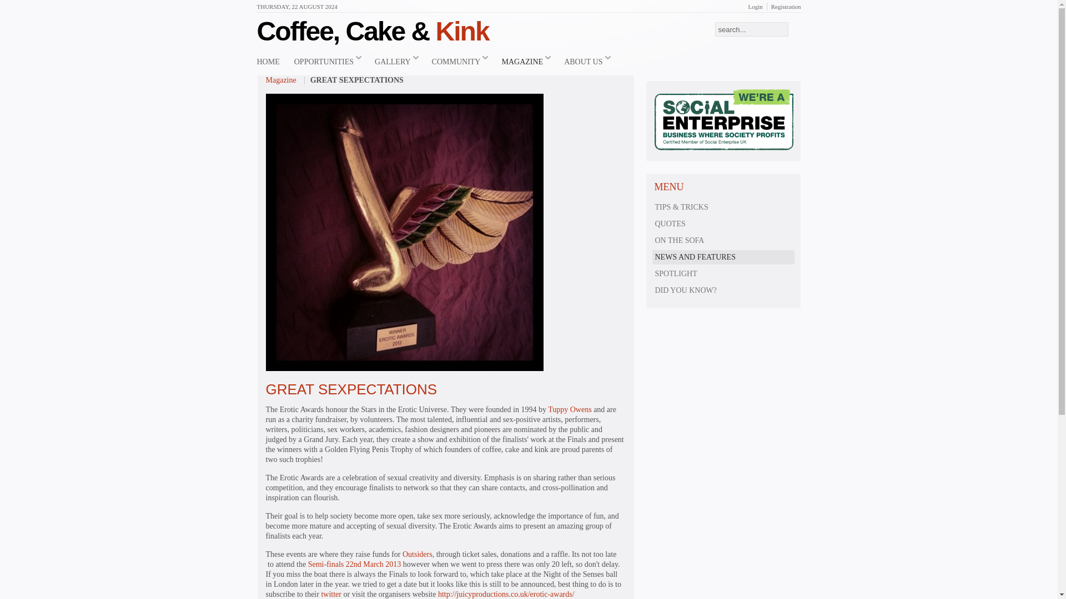  What do you see at coordinates (351, 389) in the screenshot?
I see `GREAT SEXPECTATIONS` at bounding box center [351, 389].